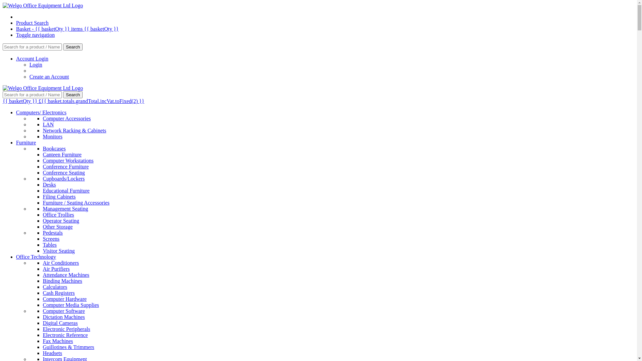 Image resolution: width=642 pixels, height=361 pixels. I want to click on Search, so click(73, 47).